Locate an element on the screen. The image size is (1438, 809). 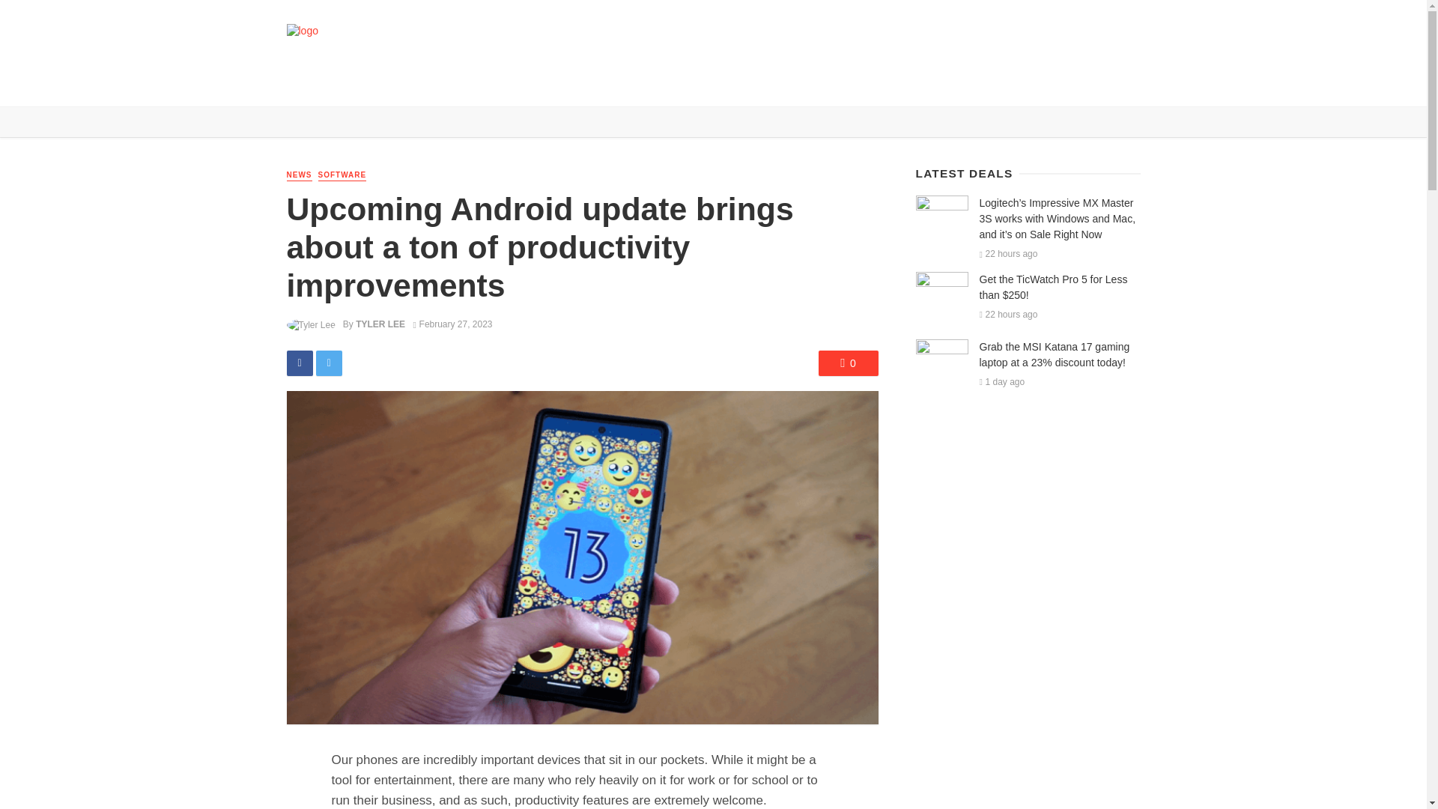
NEWS is located at coordinates (299, 175).